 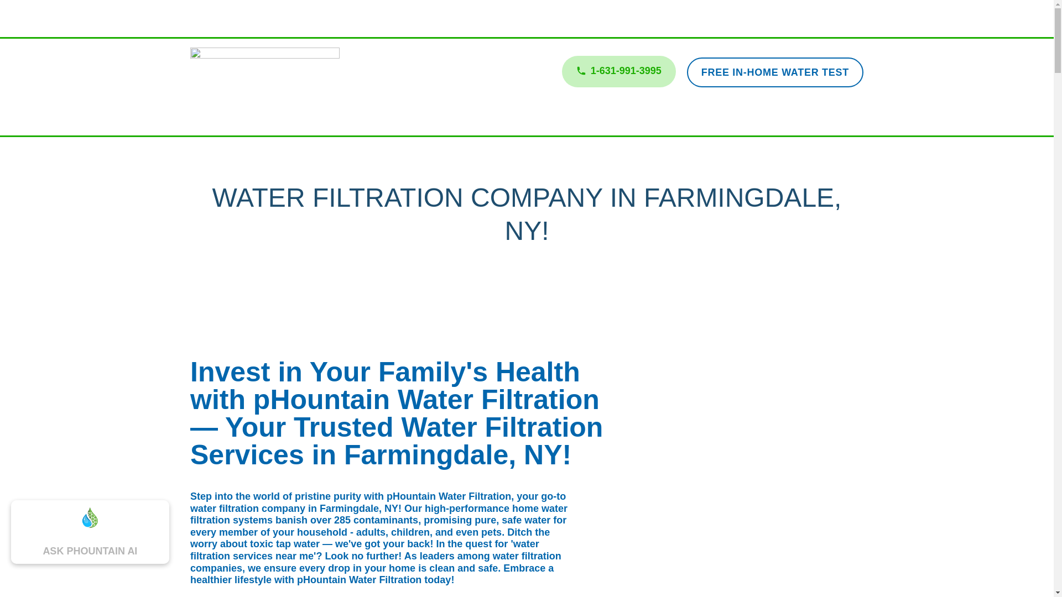 I want to click on FREE IN-HOME WATER TEST, so click(x=775, y=72).